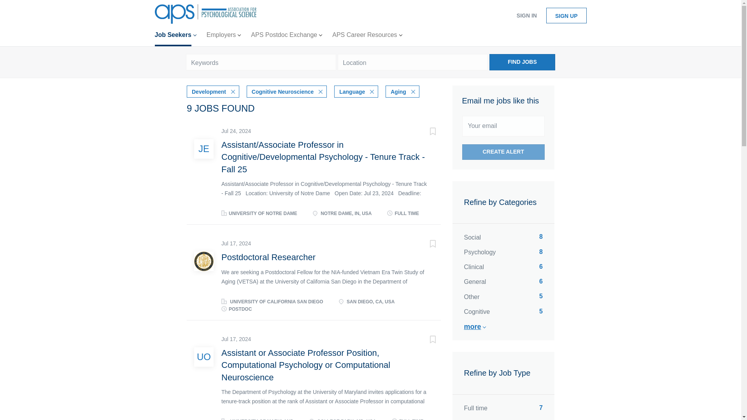 This screenshot has height=420, width=747. Describe the element at coordinates (175, 37) in the screenshot. I see `Job Seekers` at that location.